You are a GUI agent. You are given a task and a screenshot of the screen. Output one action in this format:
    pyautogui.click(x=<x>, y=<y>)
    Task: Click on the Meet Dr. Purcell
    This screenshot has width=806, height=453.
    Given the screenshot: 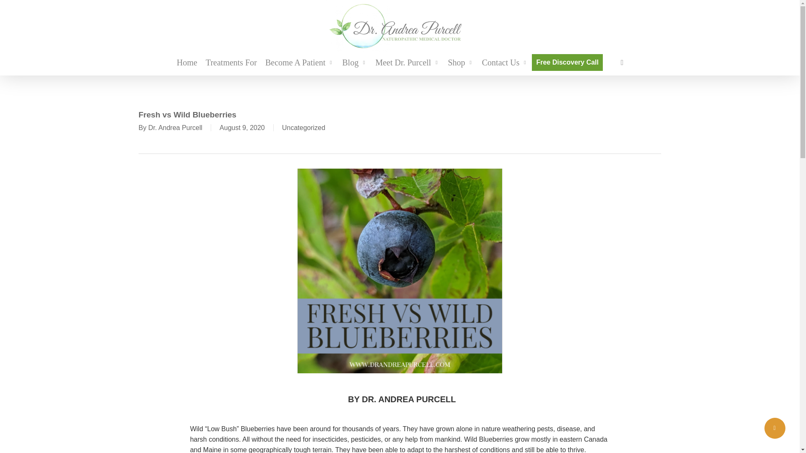 What is the action you would take?
    pyautogui.click(x=407, y=62)
    